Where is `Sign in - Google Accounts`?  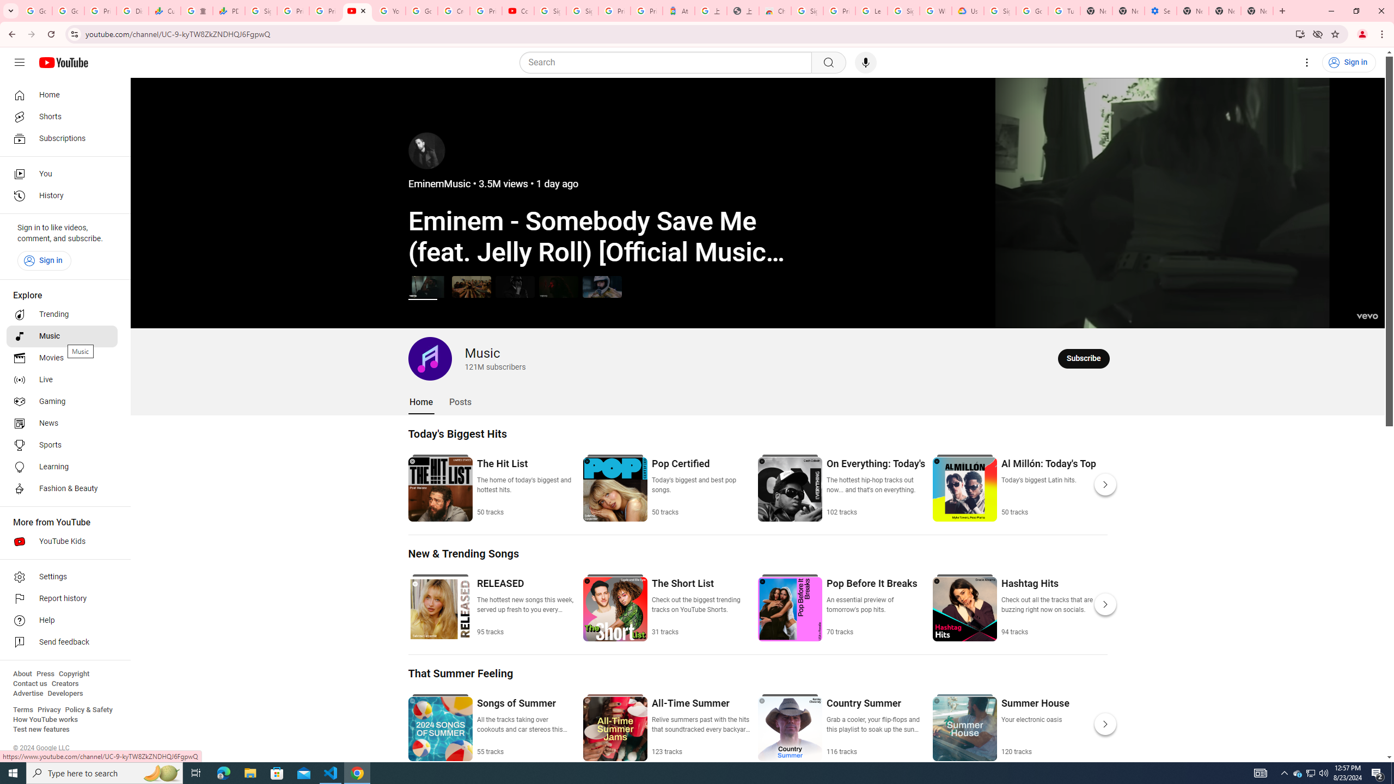
Sign in - Google Accounts is located at coordinates (550, 11).